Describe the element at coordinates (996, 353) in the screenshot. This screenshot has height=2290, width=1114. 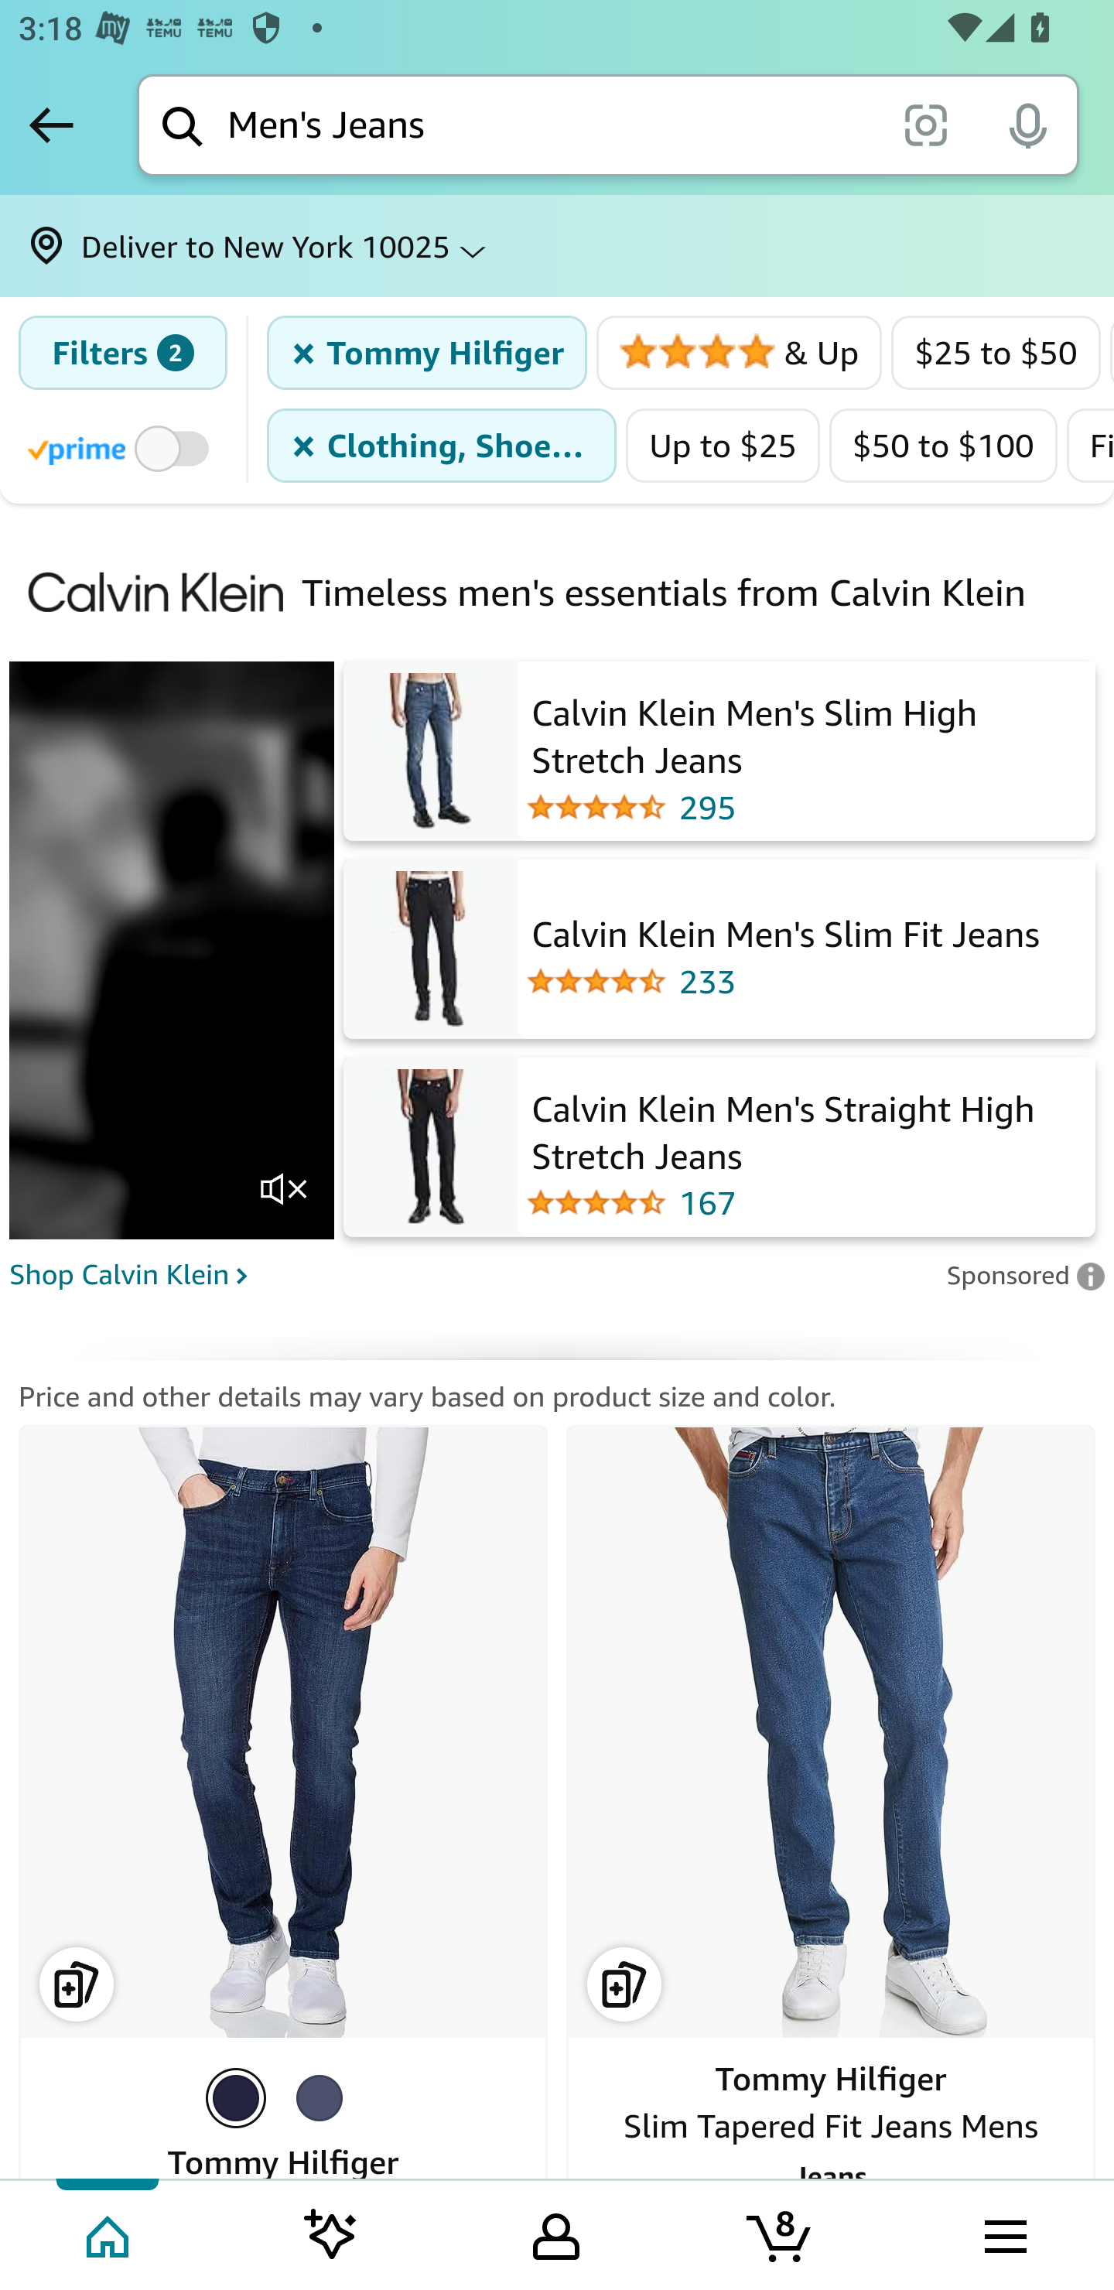
I see `$25 to $50` at that location.